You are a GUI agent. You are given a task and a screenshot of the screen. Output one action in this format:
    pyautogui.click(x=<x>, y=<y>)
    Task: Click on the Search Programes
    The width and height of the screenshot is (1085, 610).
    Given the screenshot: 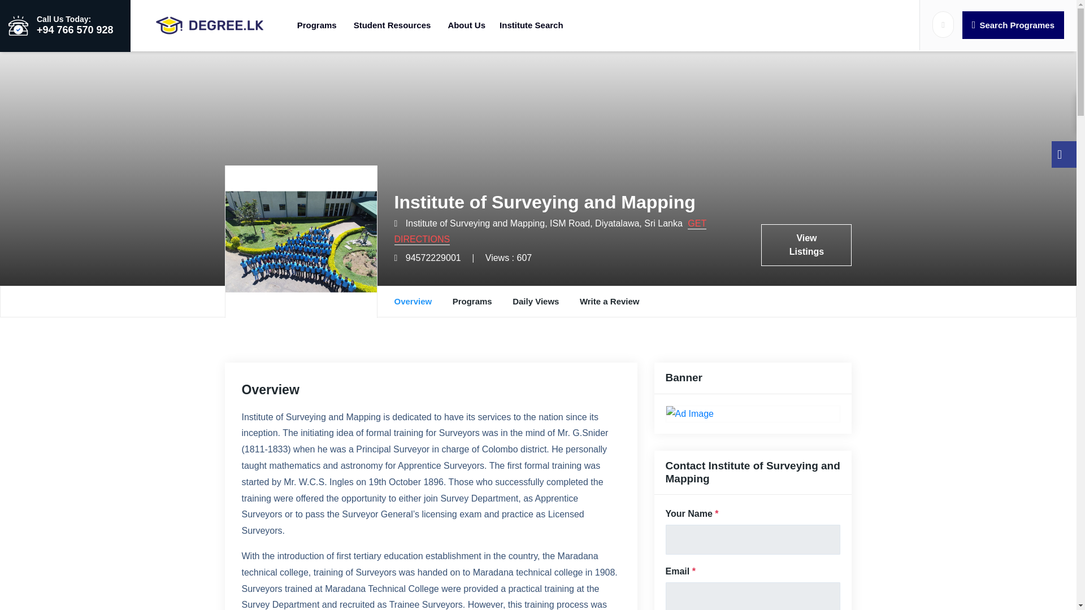 What is the action you would take?
    pyautogui.click(x=1013, y=25)
    